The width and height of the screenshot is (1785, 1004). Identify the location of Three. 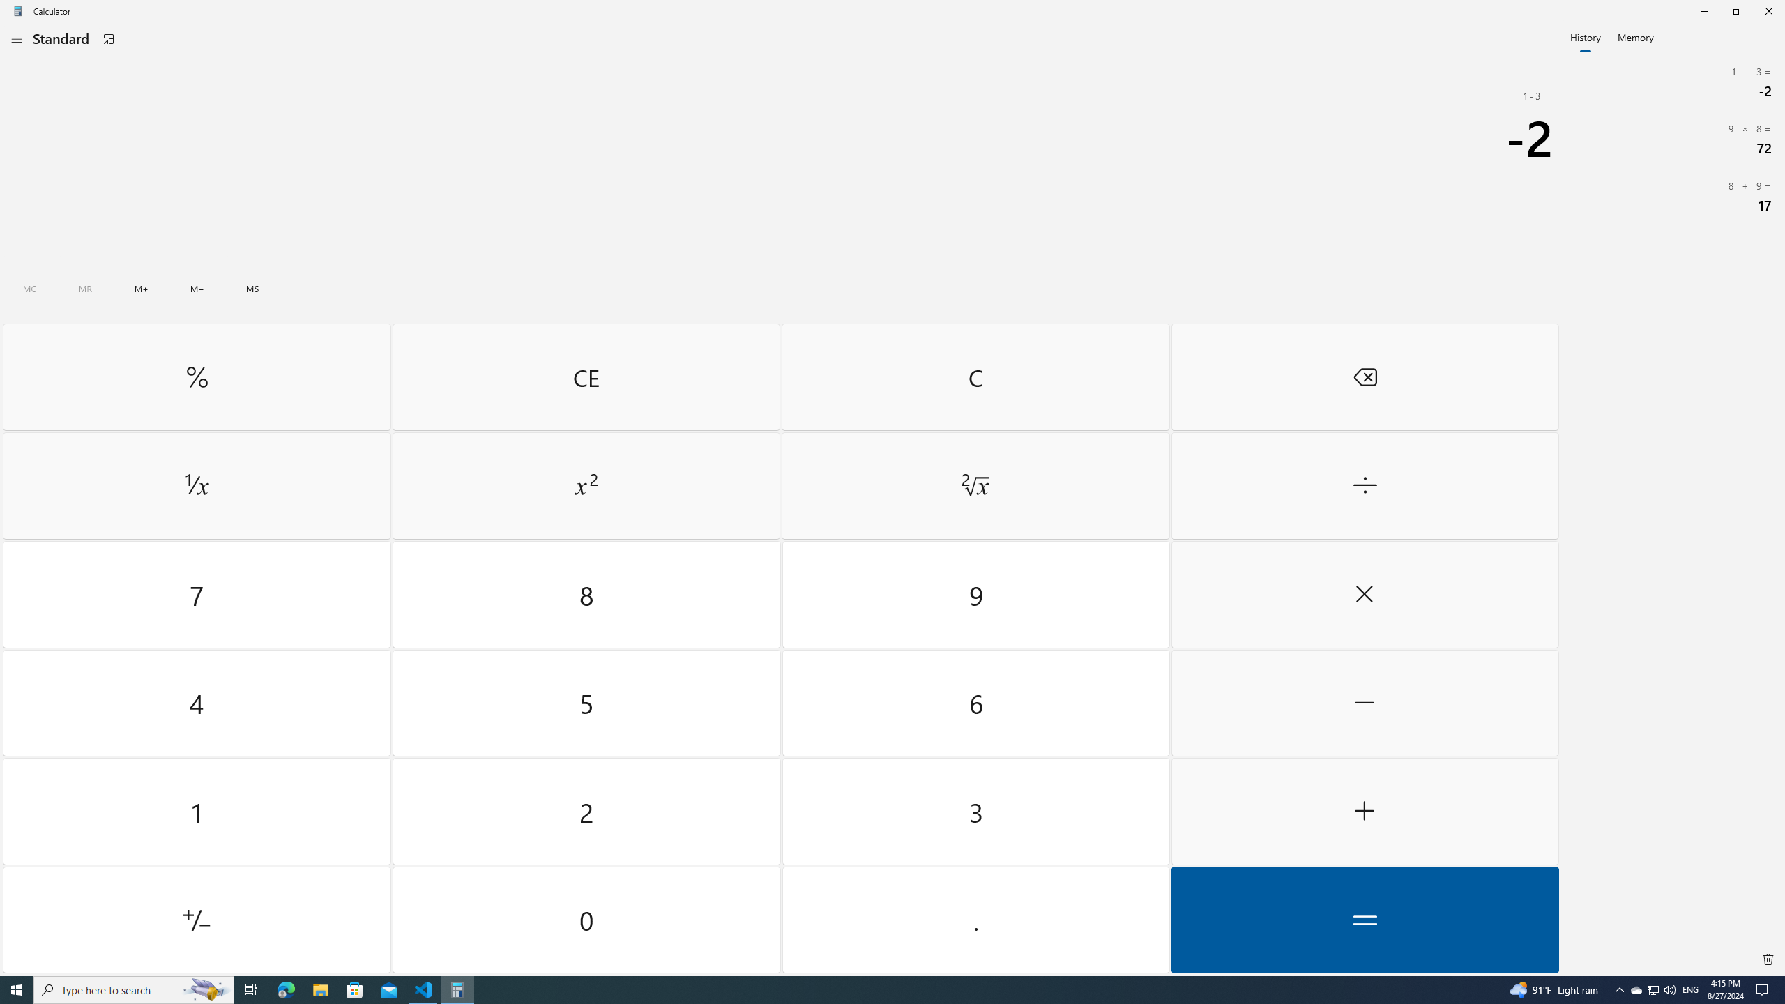
(975, 812).